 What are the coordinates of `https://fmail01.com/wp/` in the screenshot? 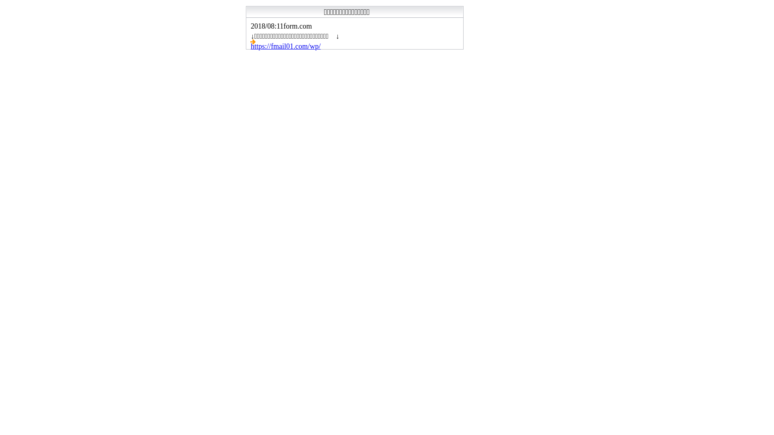 It's located at (286, 46).